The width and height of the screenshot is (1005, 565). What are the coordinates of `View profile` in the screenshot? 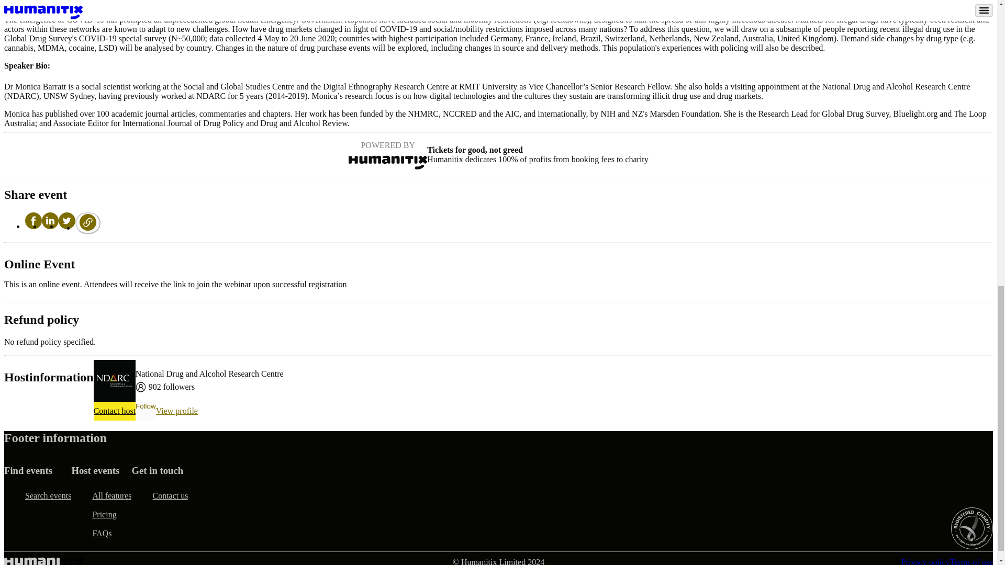 It's located at (177, 411).